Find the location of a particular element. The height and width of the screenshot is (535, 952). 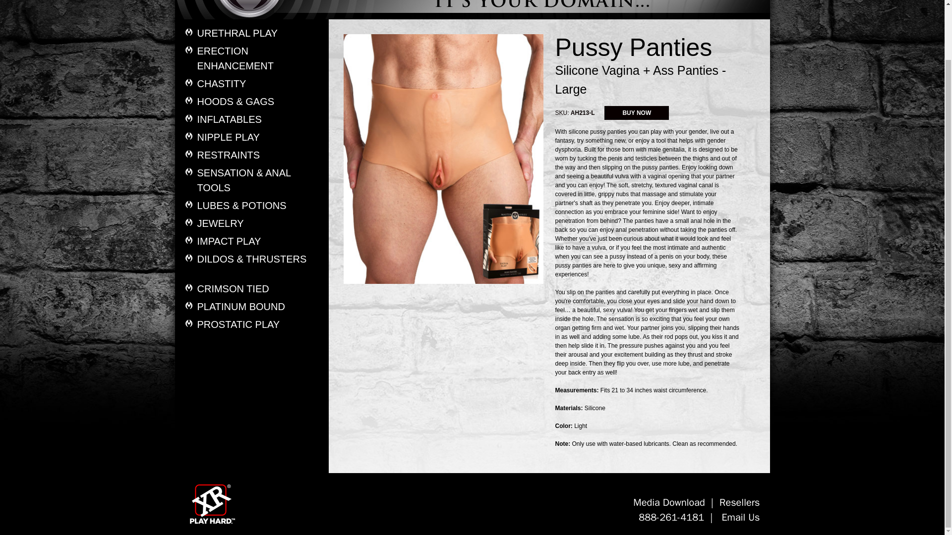

URETHRAL PLAY is located at coordinates (259, 33).